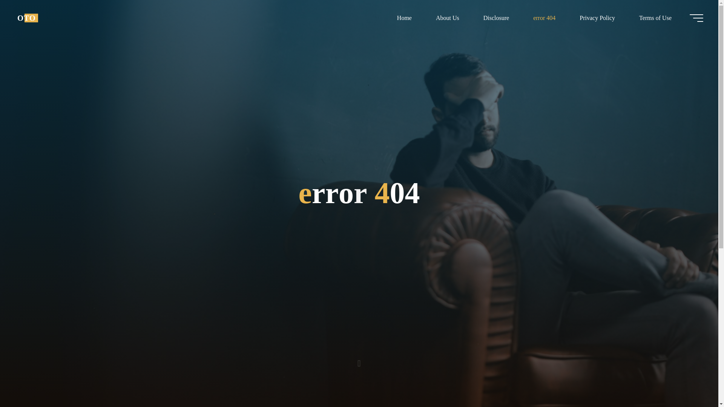 The height and width of the screenshot is (407, 724). What do you see at coordinates (26, 18) in the screenshot?
I see `OTO` at bounding box center [26, 18].